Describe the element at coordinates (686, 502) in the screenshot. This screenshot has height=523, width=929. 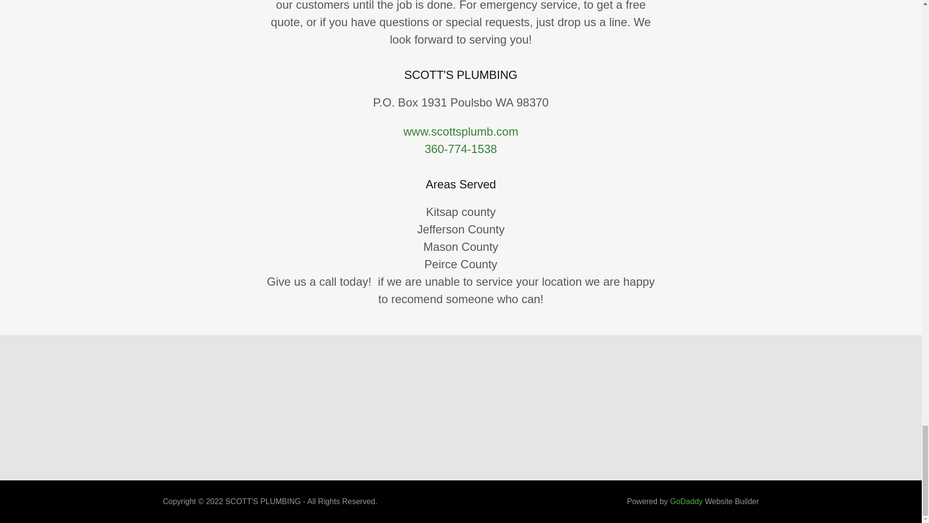
I see `GoDaddy` at that location.